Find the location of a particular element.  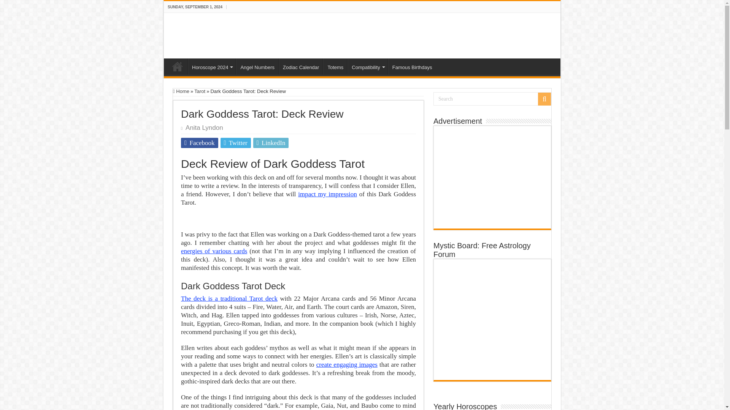

Twitter is located at coordinates (236, 143).